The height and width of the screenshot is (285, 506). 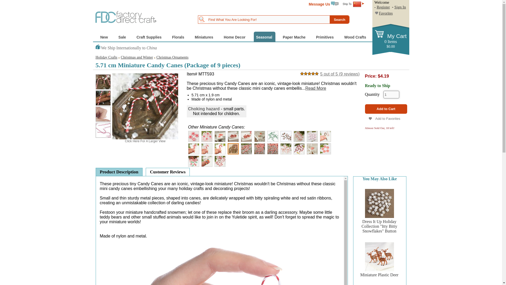 I want to click on Add to Cart, so click(x=386, y=109).